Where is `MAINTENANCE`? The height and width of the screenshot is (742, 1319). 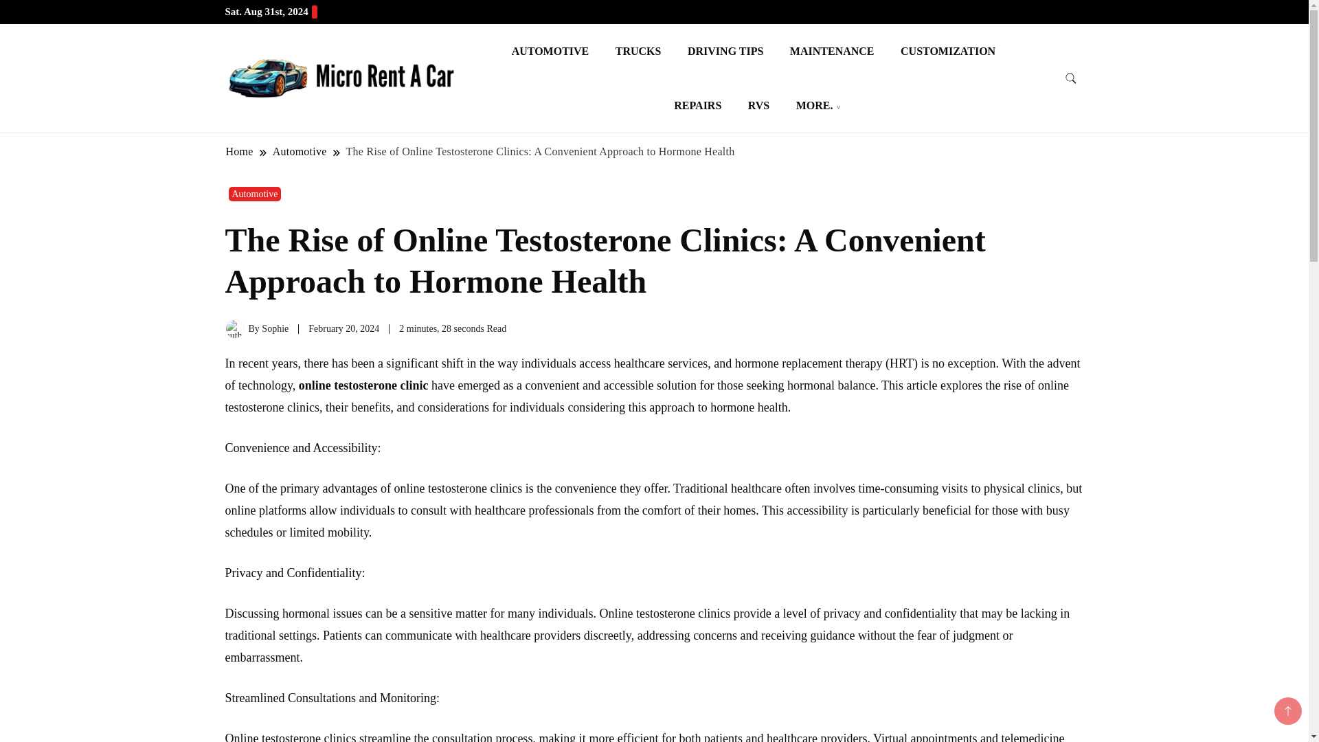 MAINTENANCE is located at coordinates (832, 51).